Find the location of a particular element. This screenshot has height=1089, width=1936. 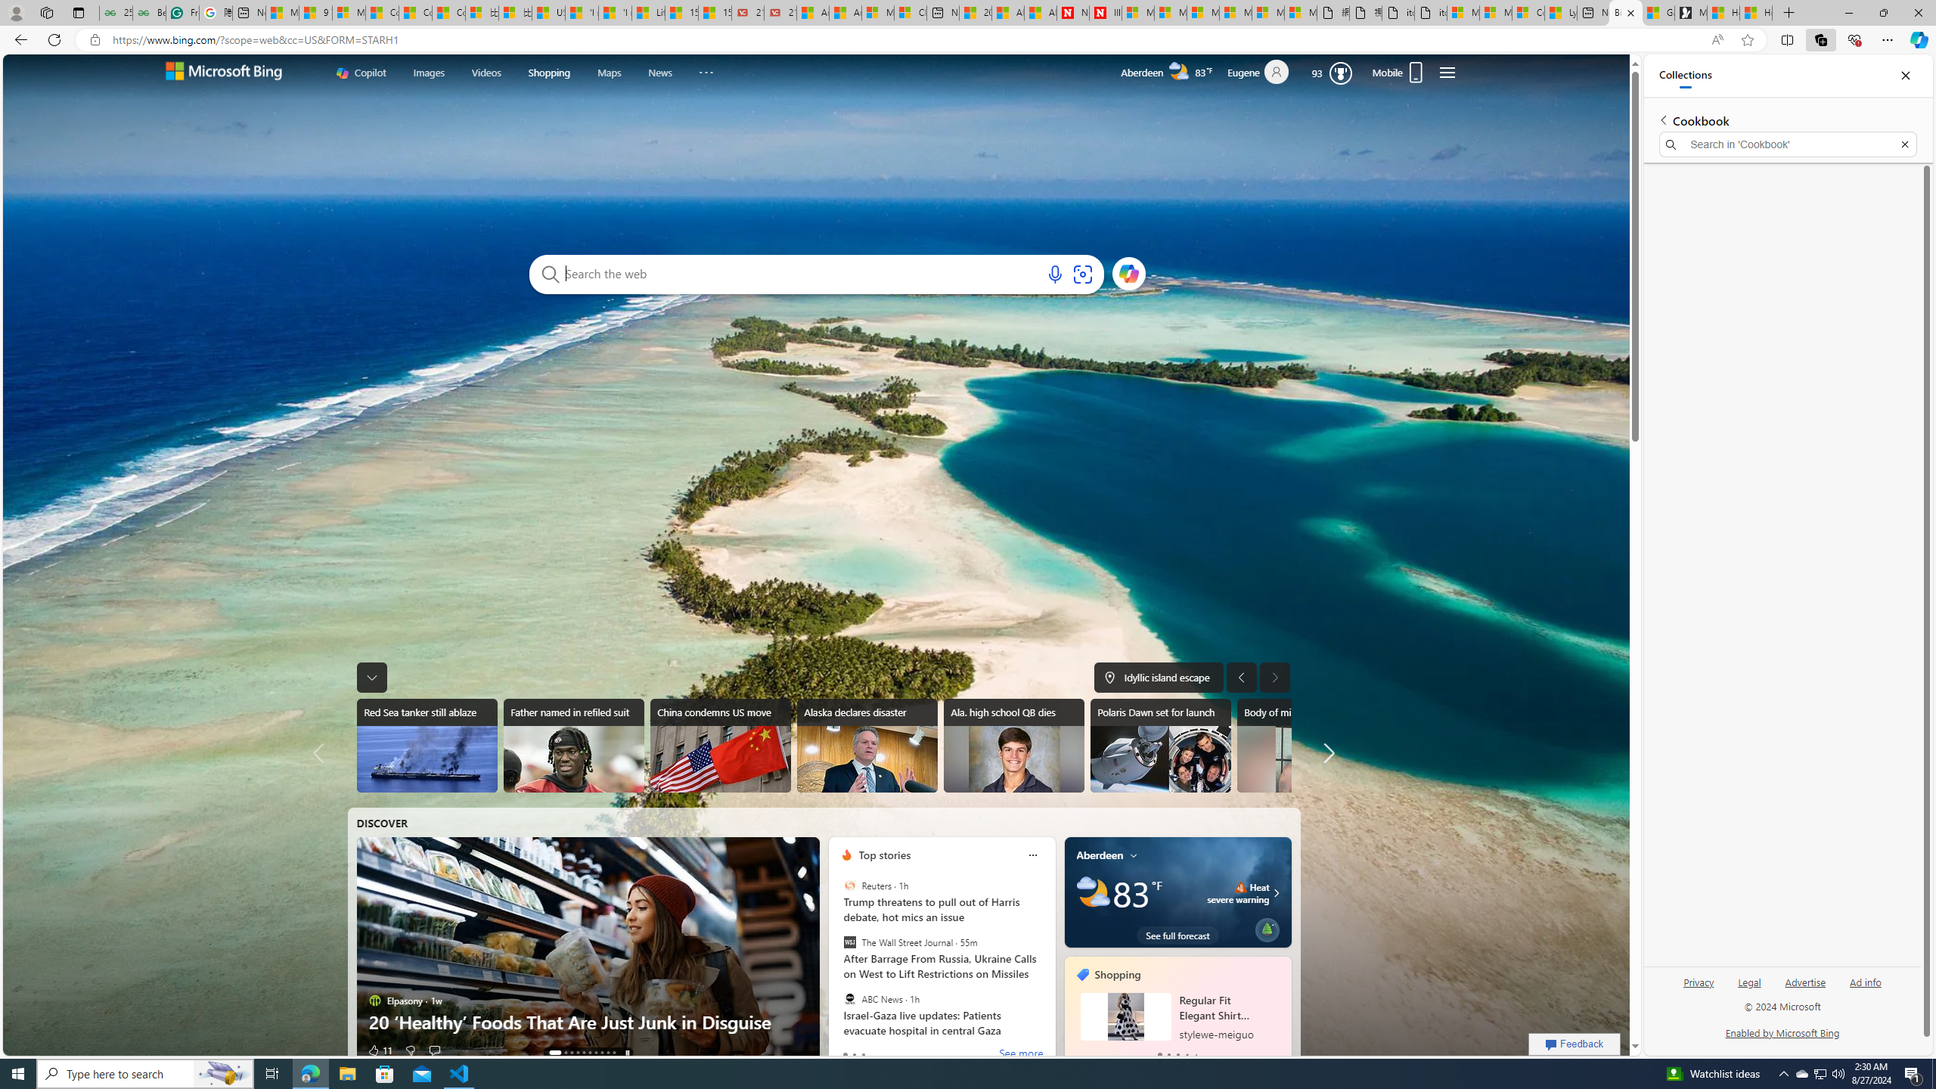

Illness news & latest pictures from Newsweek.com is located at coordinates (1106, 13).